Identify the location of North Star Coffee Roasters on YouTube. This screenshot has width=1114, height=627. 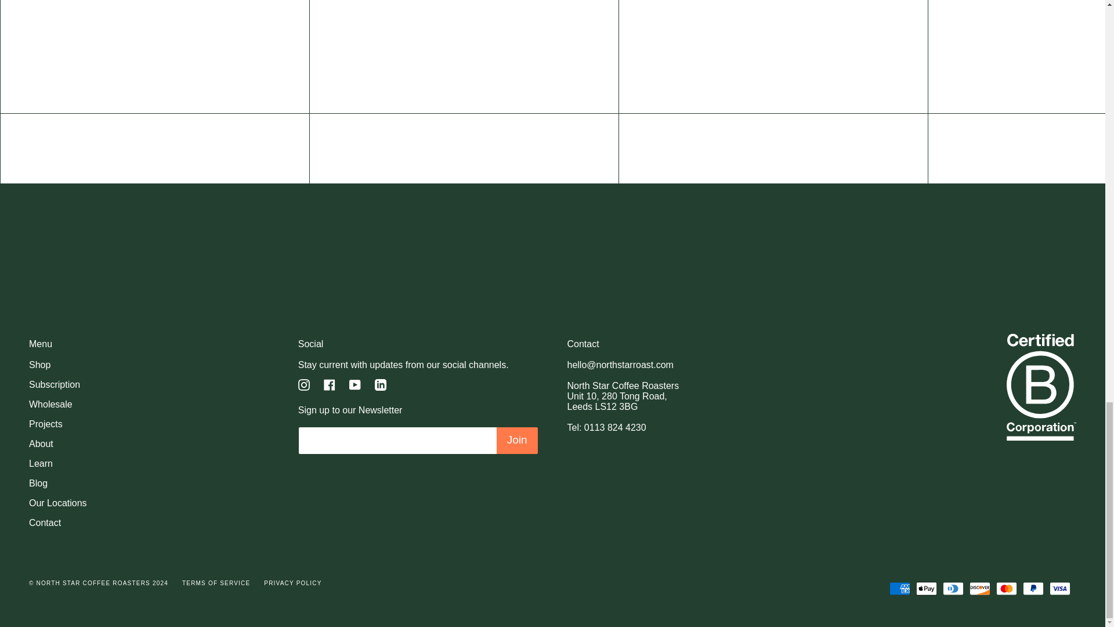
(355, 384).